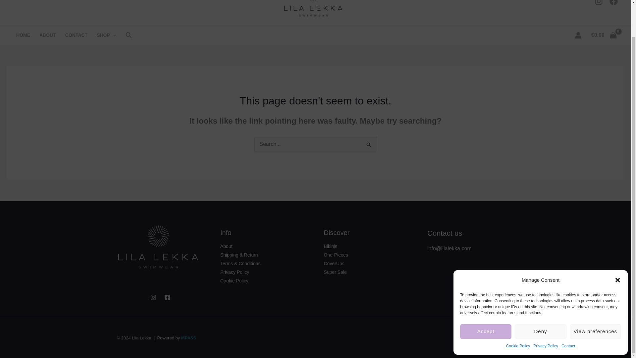  Describe the element at coordinates (546, 310) in the screenshot. I see `Privacy Policy` at that location.